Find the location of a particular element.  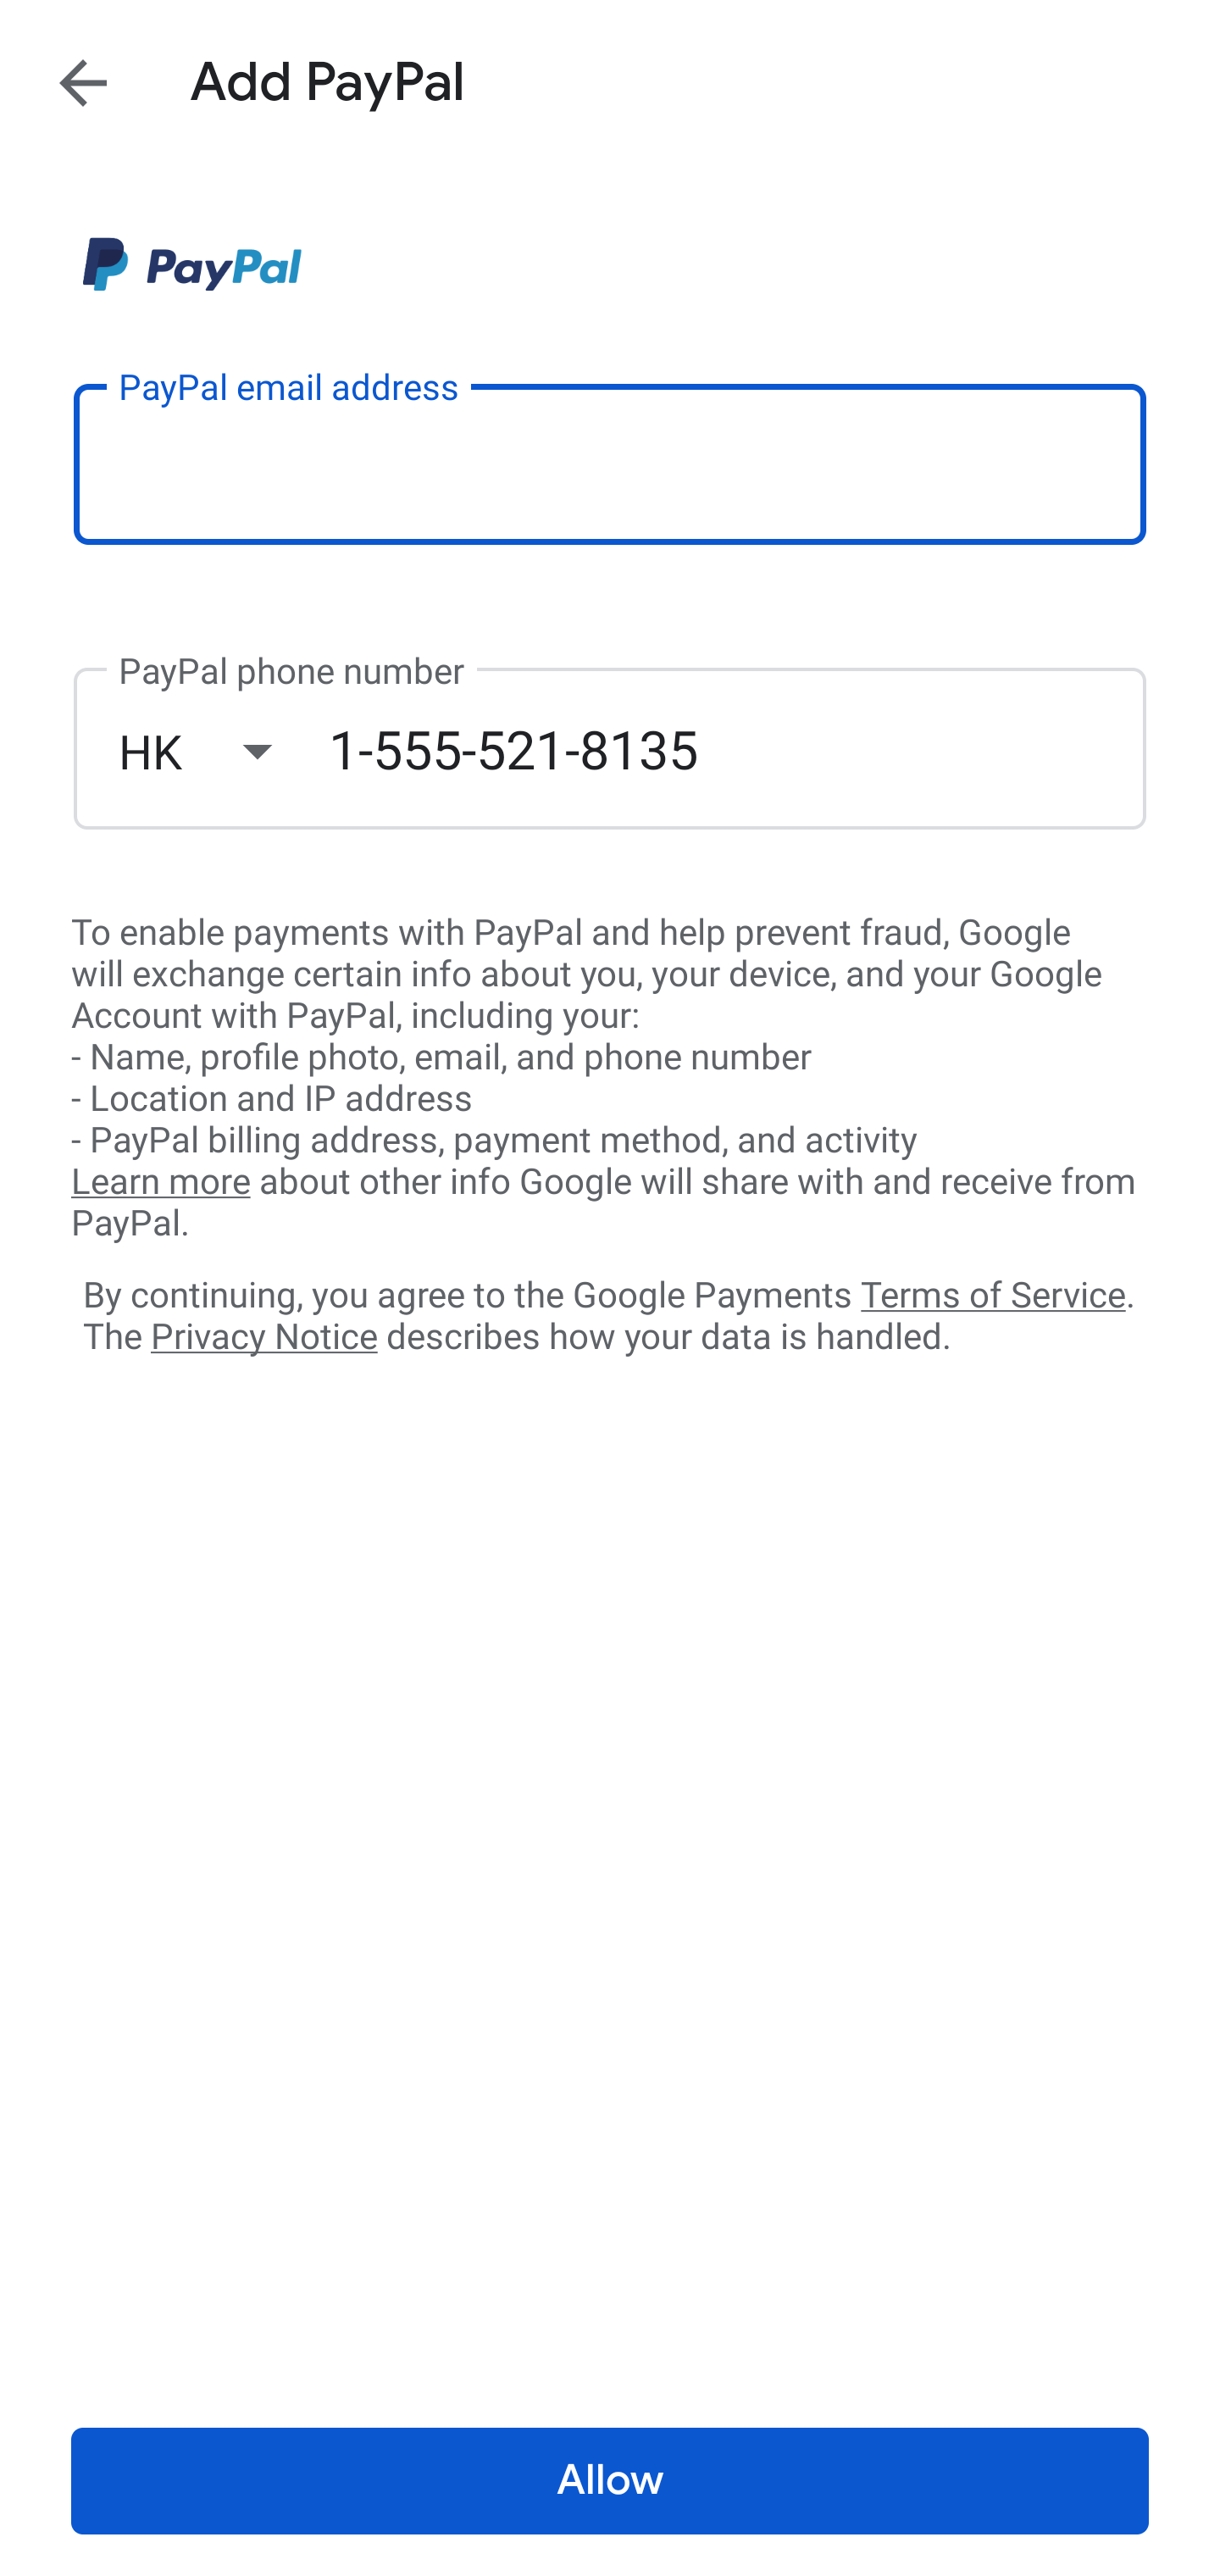

Allow is located at coordinates (610, 2481).